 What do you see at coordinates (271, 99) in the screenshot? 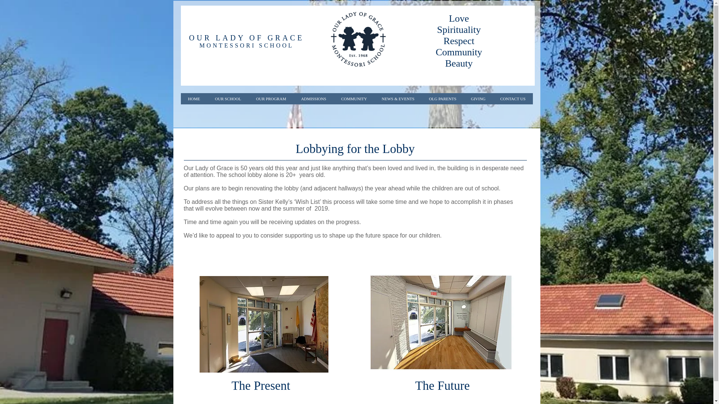
I see `OUR PROGRAM` at bounding box center [271, 99].